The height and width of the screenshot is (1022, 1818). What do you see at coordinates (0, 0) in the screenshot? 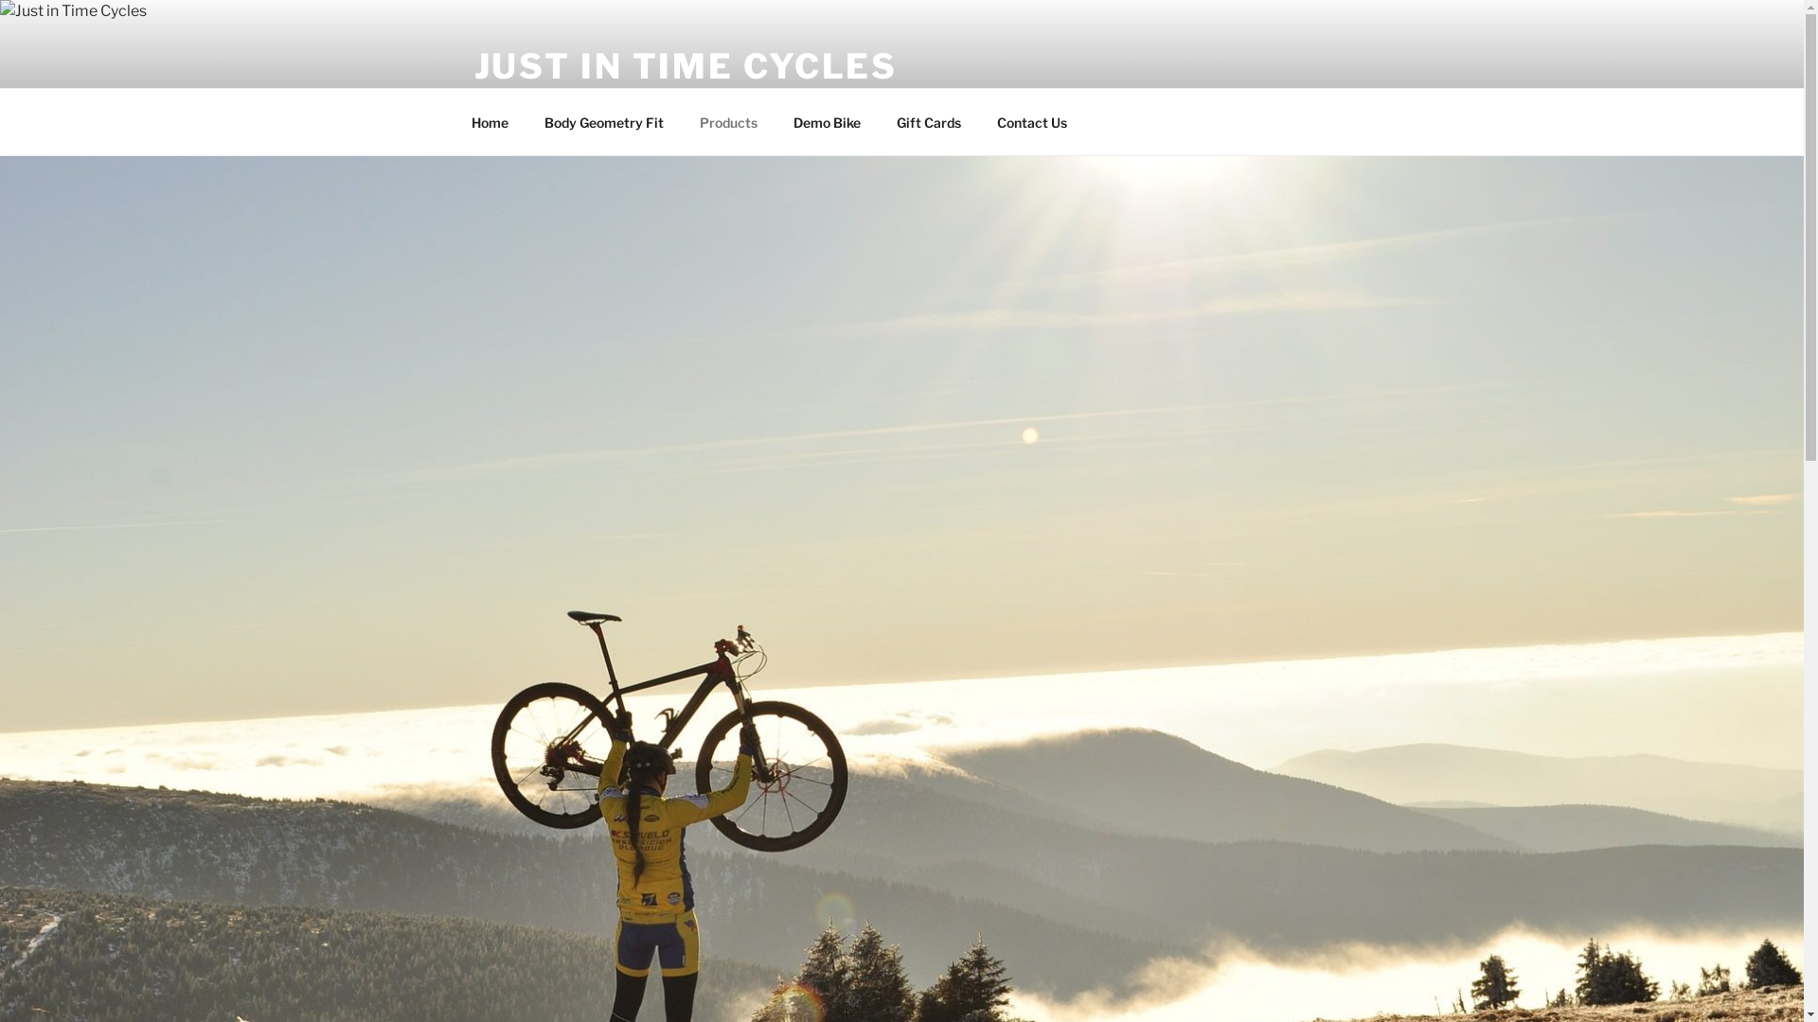
I see `Skip to content` at bounding box center [0, 0].